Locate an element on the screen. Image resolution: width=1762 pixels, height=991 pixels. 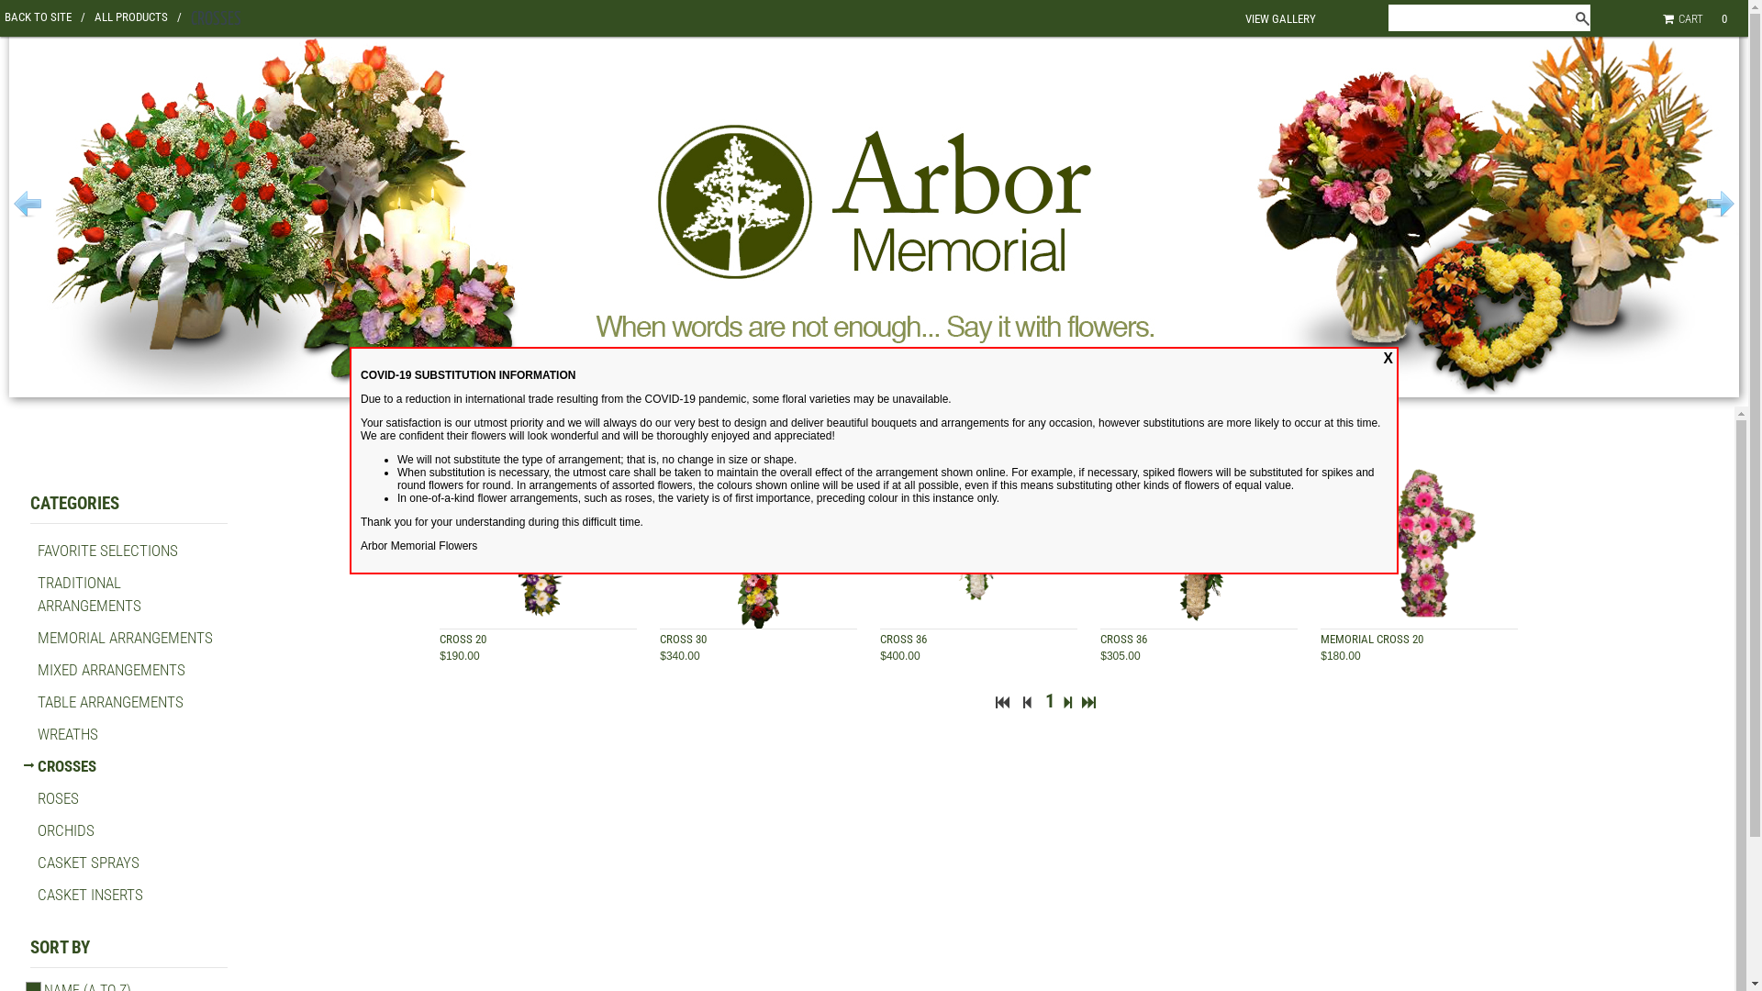
WREATHS is located at coordinates (68, 734).